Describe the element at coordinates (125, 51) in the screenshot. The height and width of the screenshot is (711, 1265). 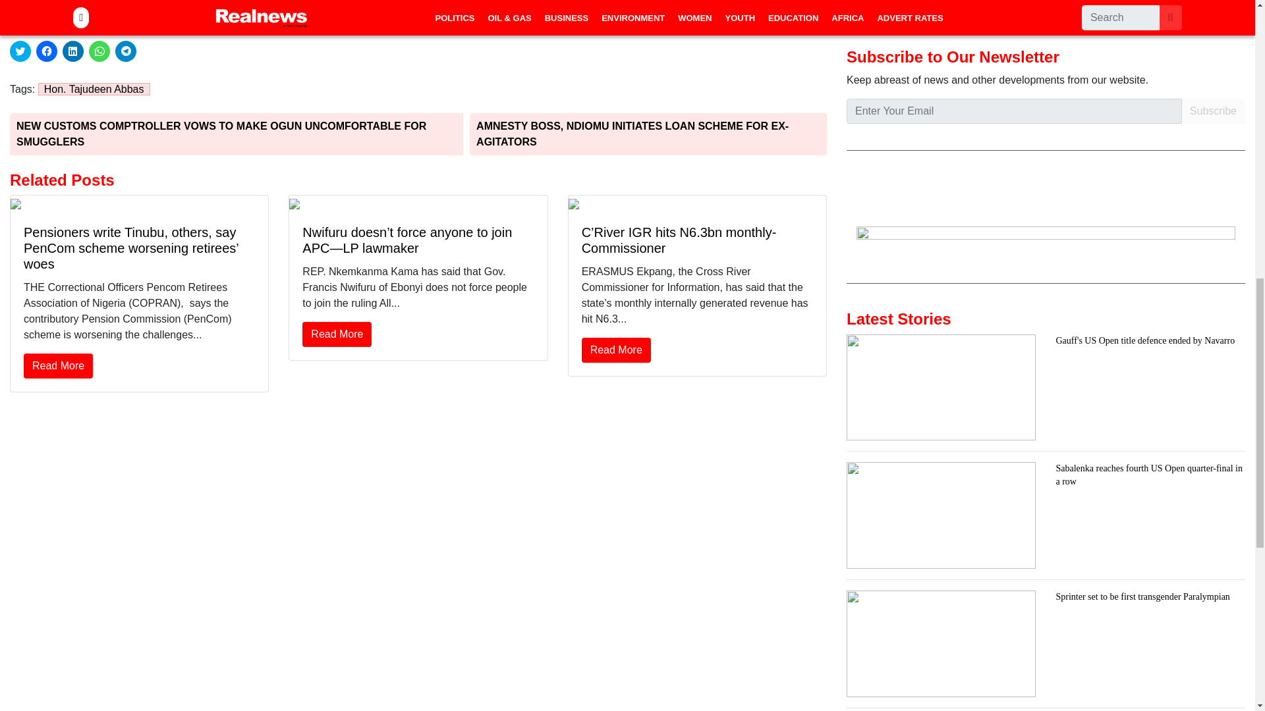
I see `Click to share on Telegram` at that location.